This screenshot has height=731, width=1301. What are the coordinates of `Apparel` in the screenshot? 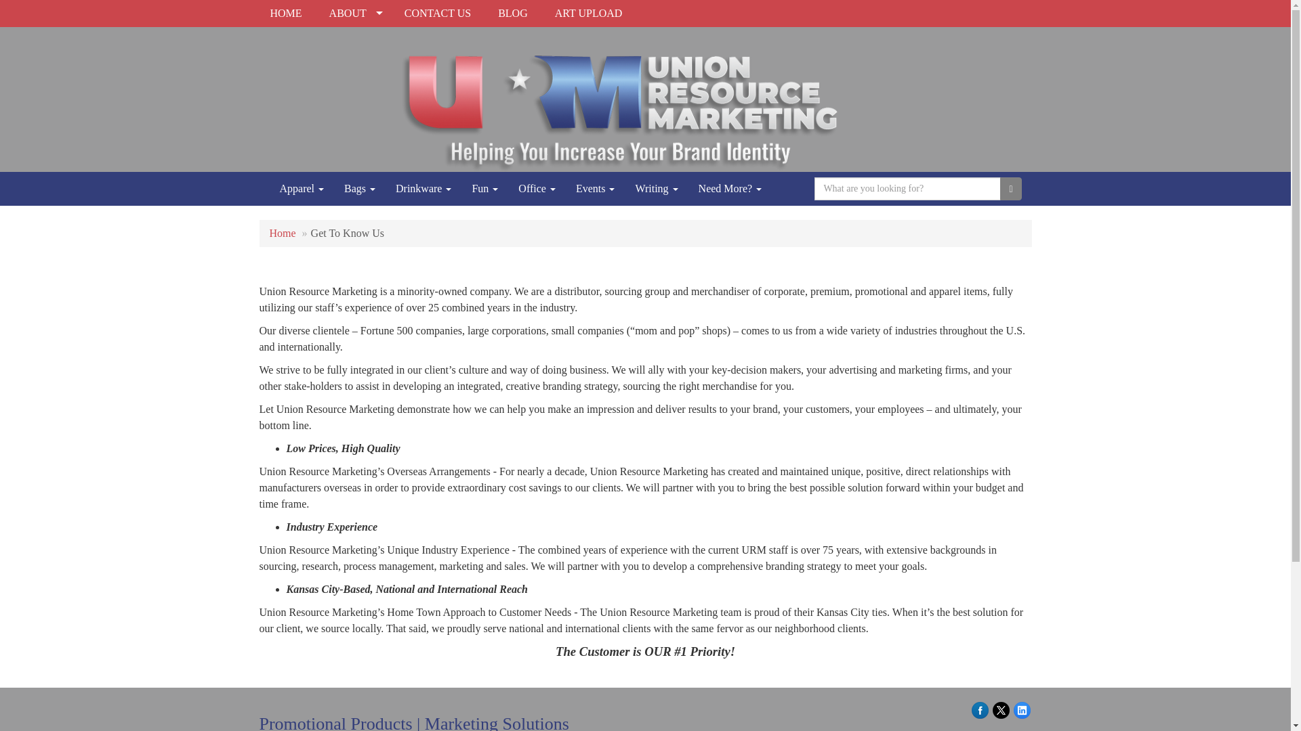 It's located at (302, 188).